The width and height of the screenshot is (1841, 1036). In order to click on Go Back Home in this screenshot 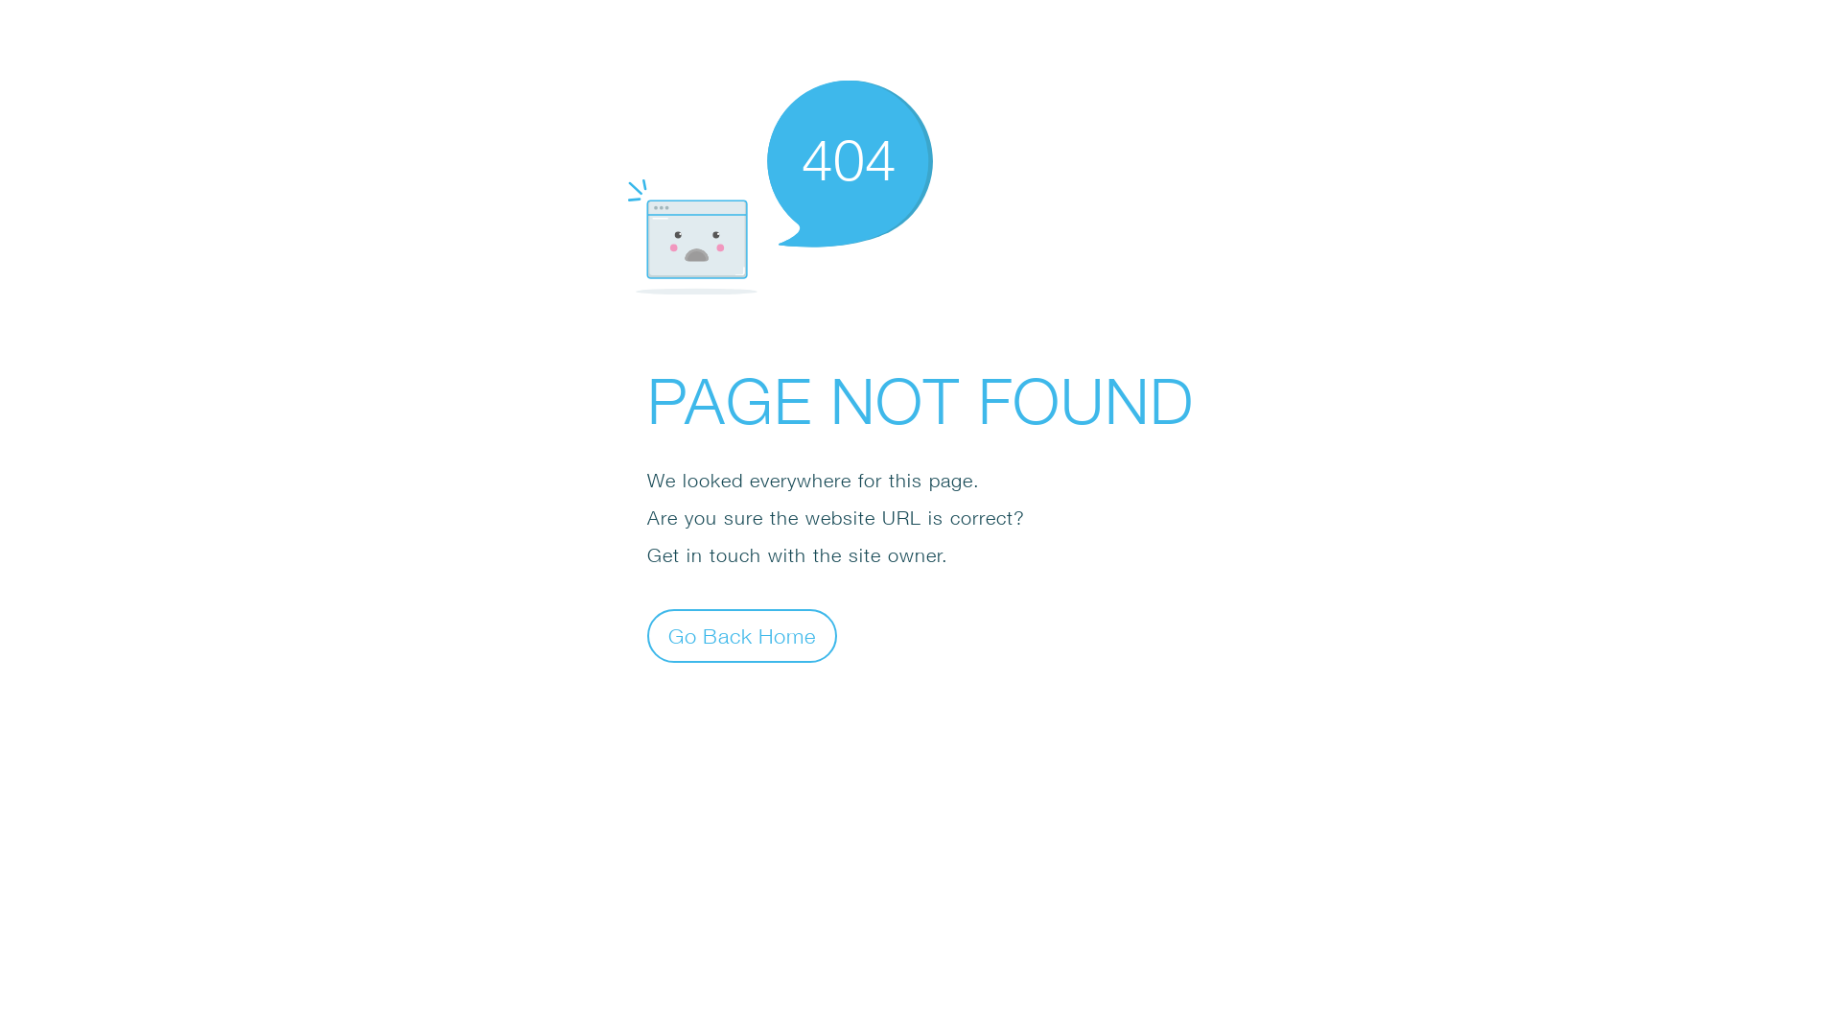, I will do `click(742, 635)`.